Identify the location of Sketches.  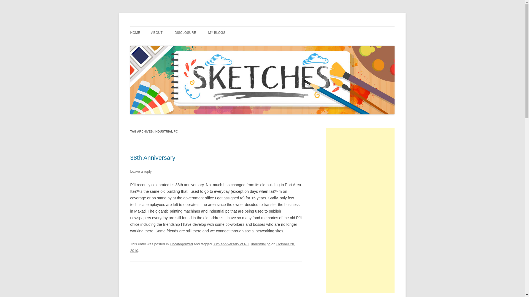
(145, 26).